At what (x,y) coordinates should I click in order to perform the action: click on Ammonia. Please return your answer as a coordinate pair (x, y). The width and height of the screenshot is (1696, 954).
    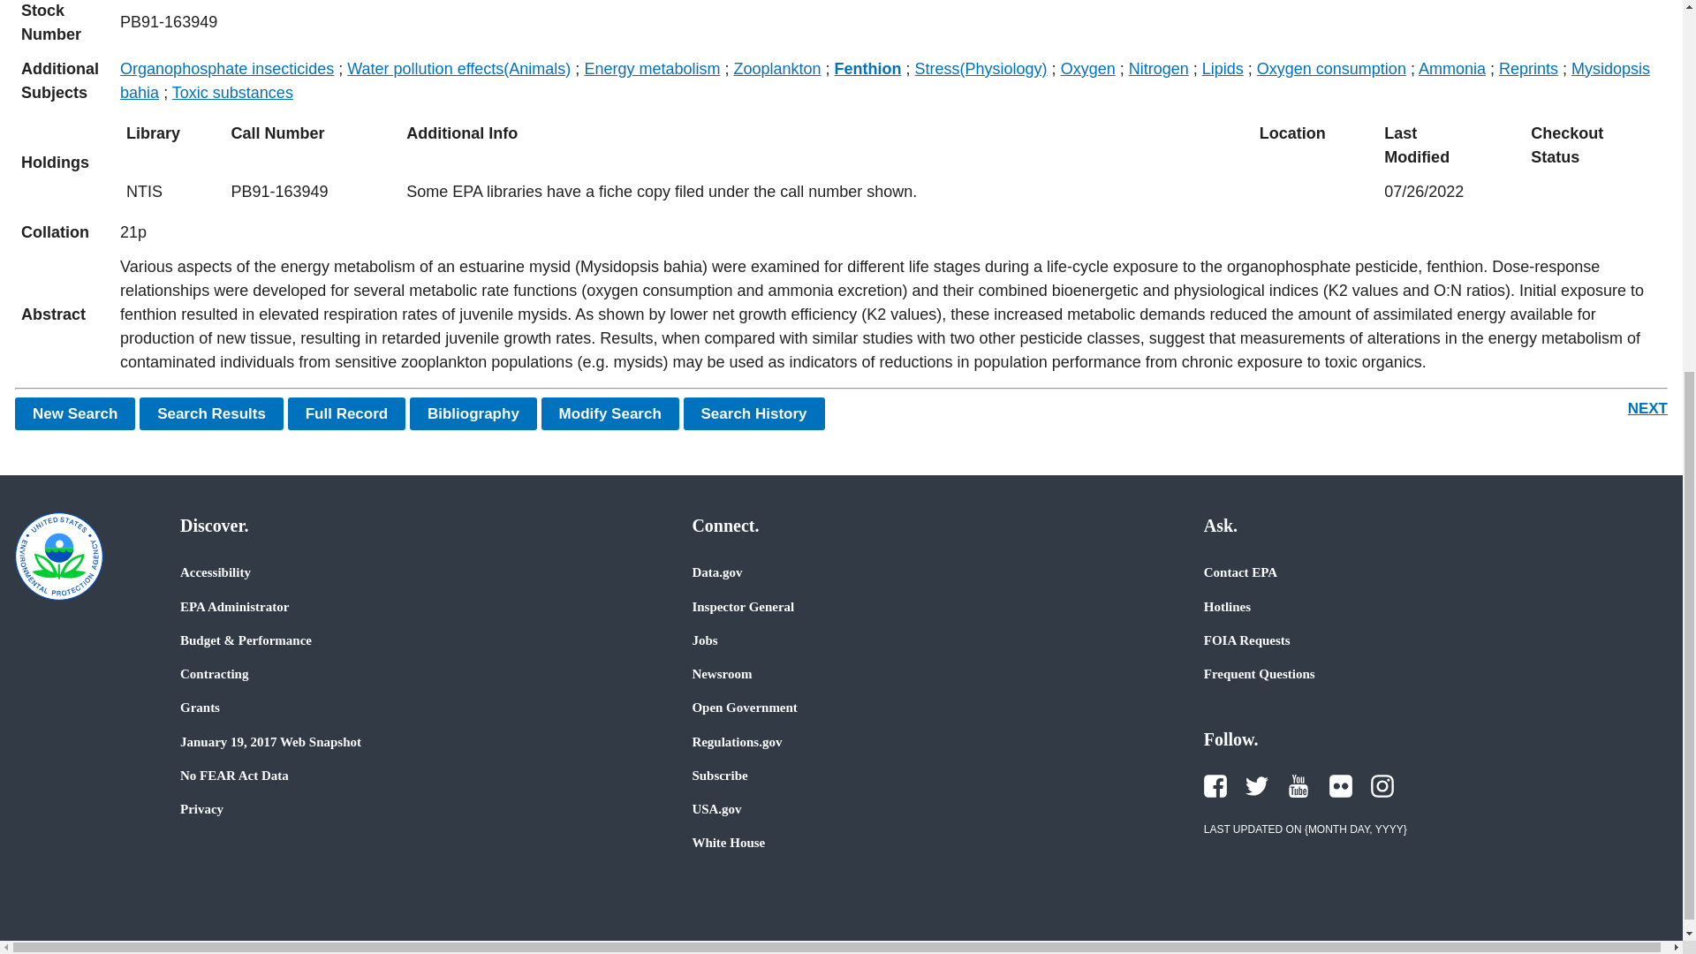
    Looking at the image, I should click on (1451, 69).